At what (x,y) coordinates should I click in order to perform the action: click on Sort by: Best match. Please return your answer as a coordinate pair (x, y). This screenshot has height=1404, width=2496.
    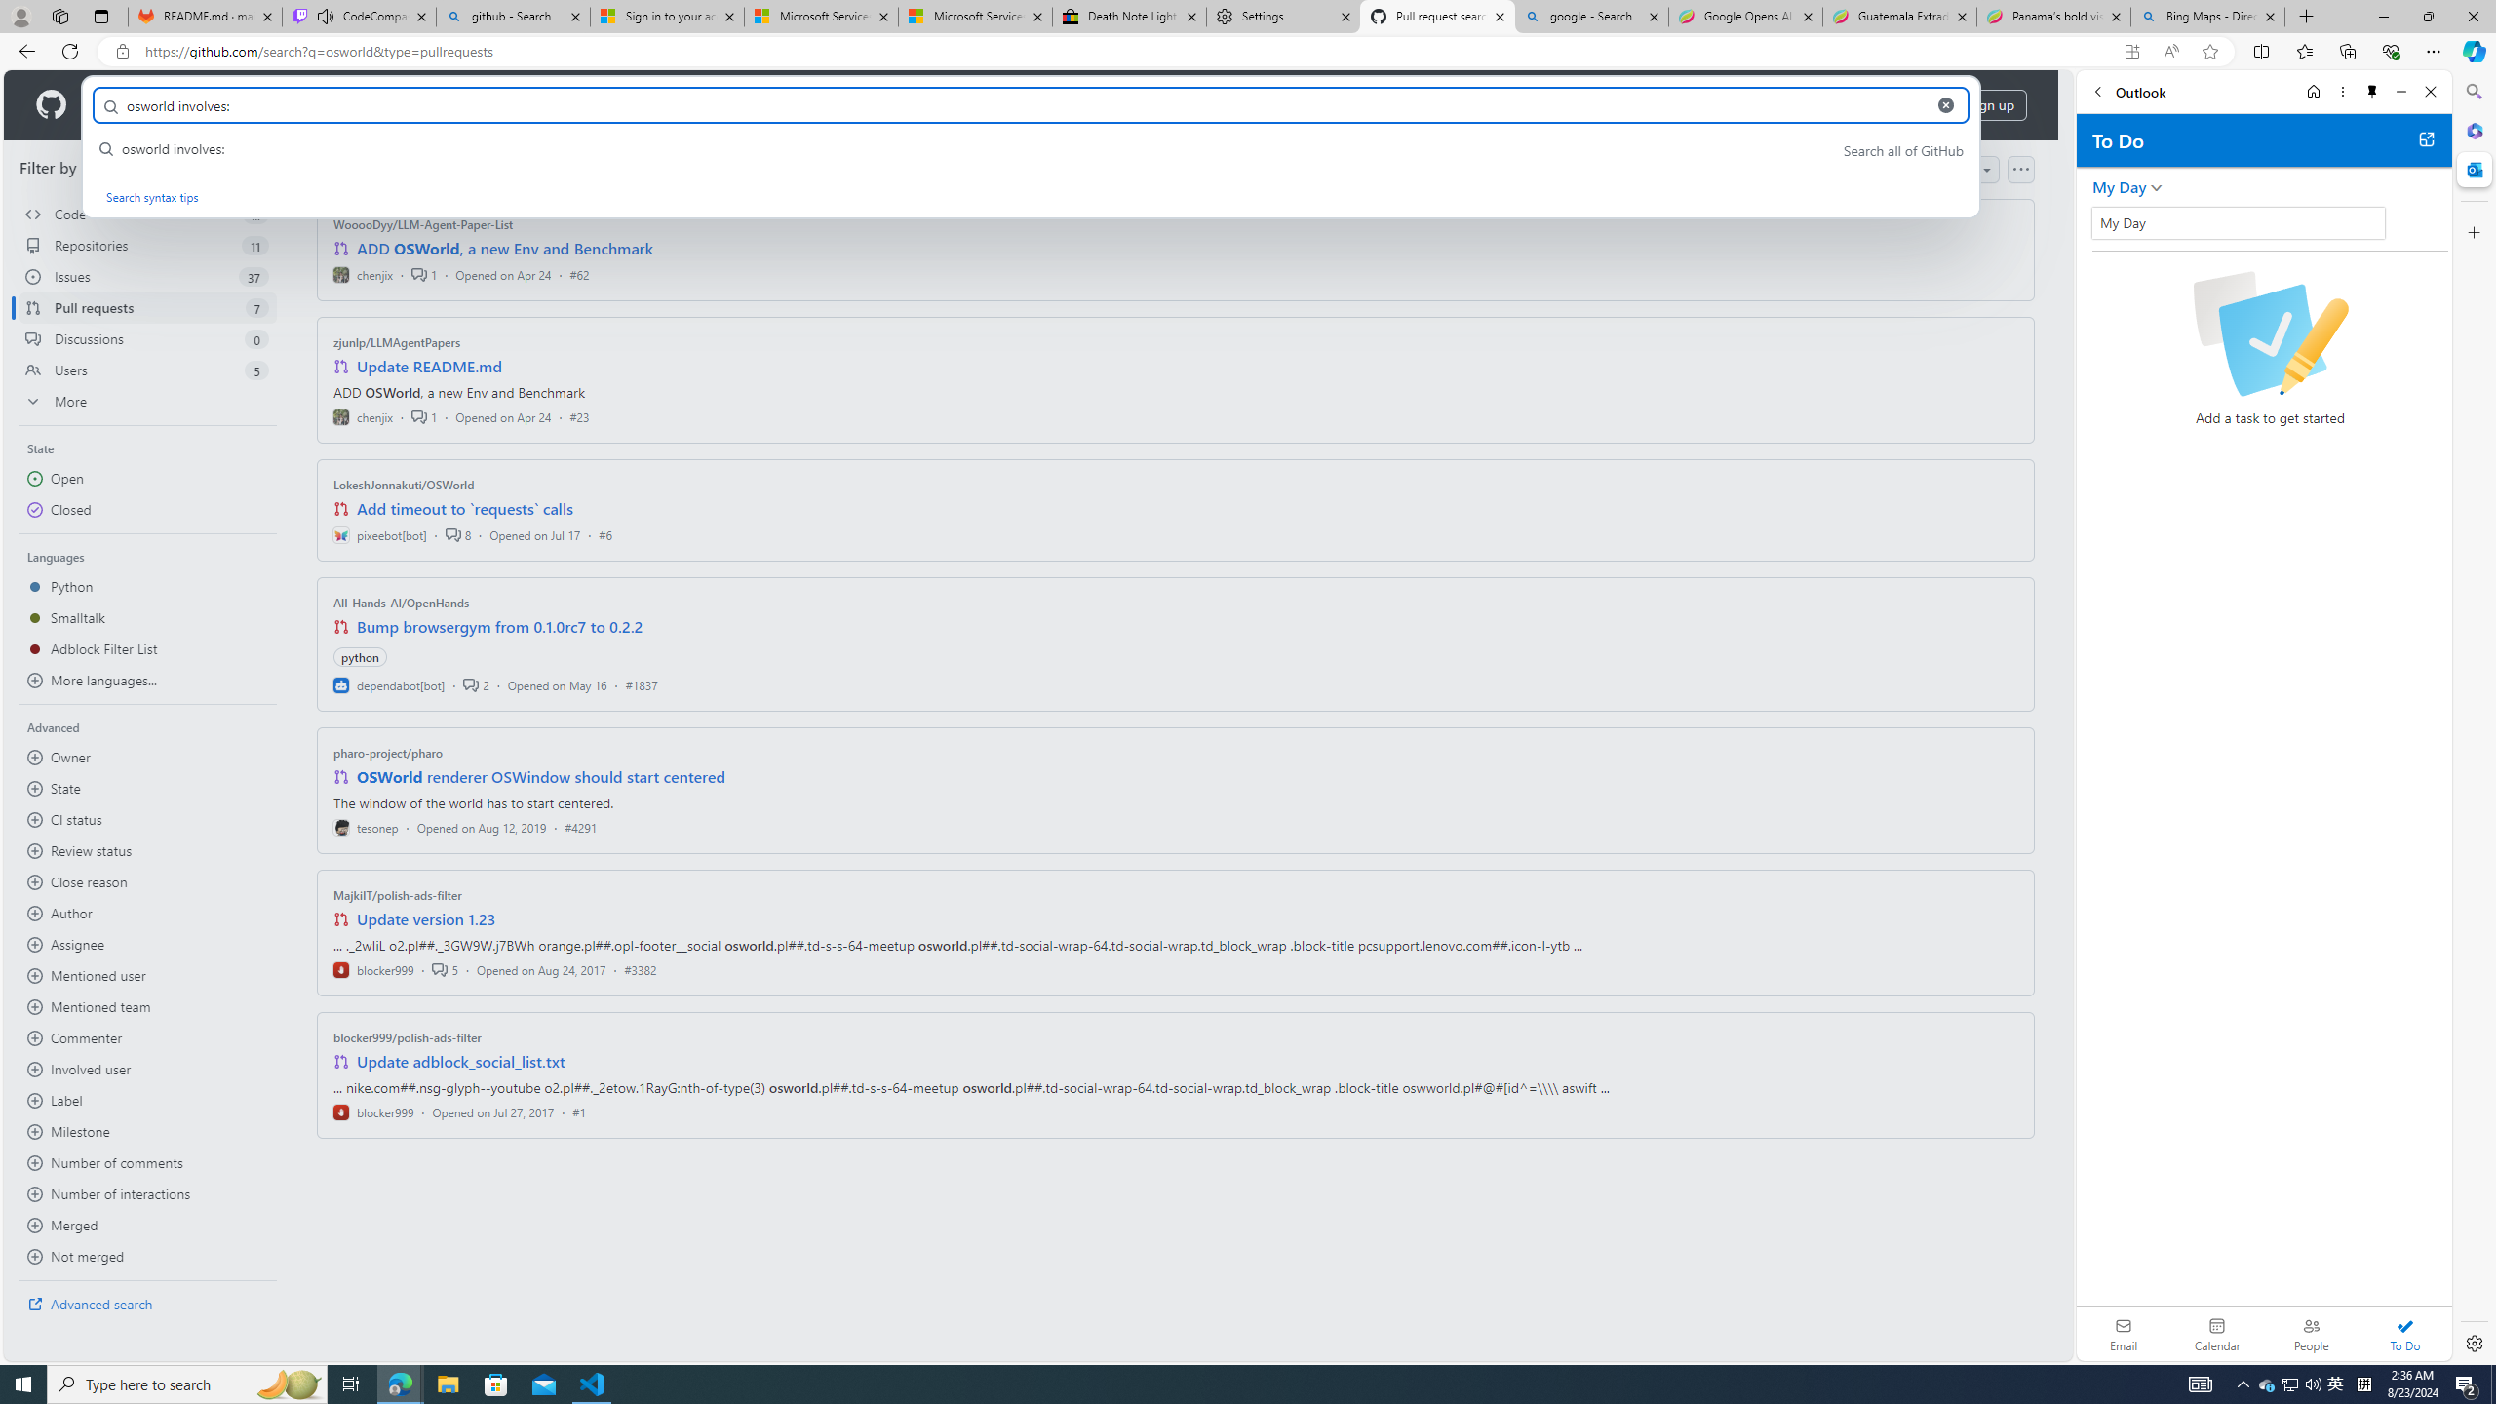
    Looking at the image, I should click on (1930, 170).